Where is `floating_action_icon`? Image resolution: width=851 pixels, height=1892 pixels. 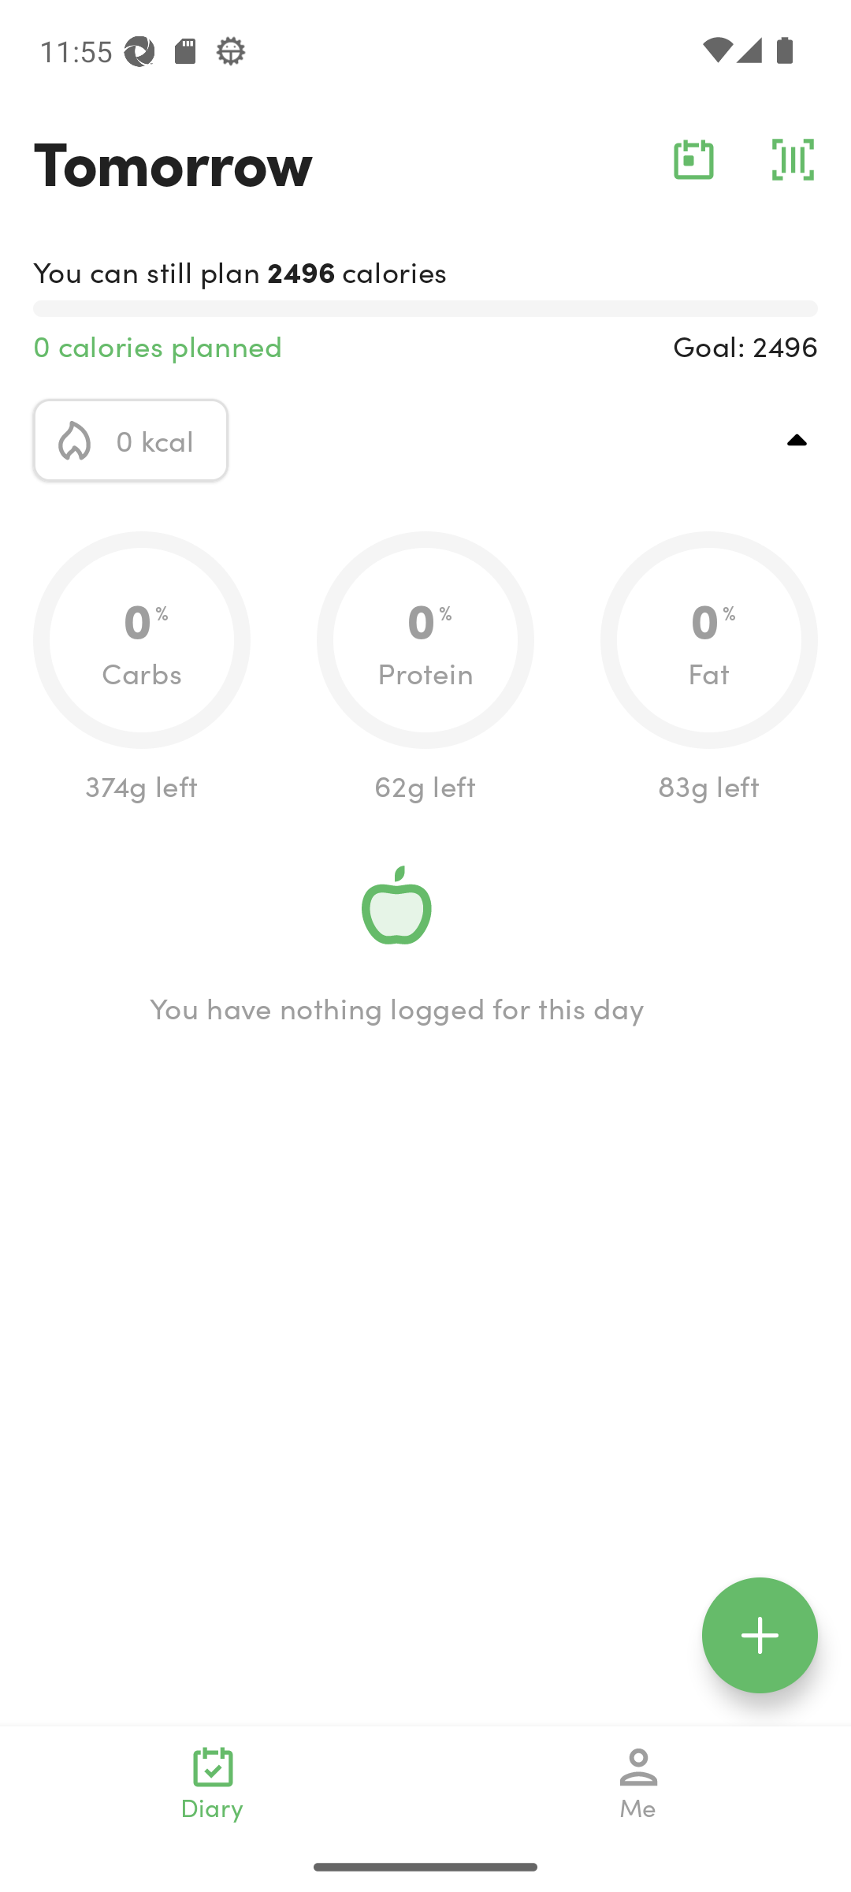 floating_action_icon is located at coordinates (760, 1635).